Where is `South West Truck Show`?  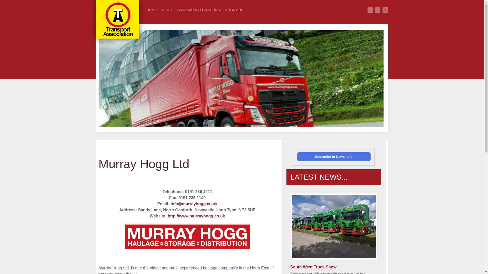
South West Truck Show is located at coordinates (313, 267).